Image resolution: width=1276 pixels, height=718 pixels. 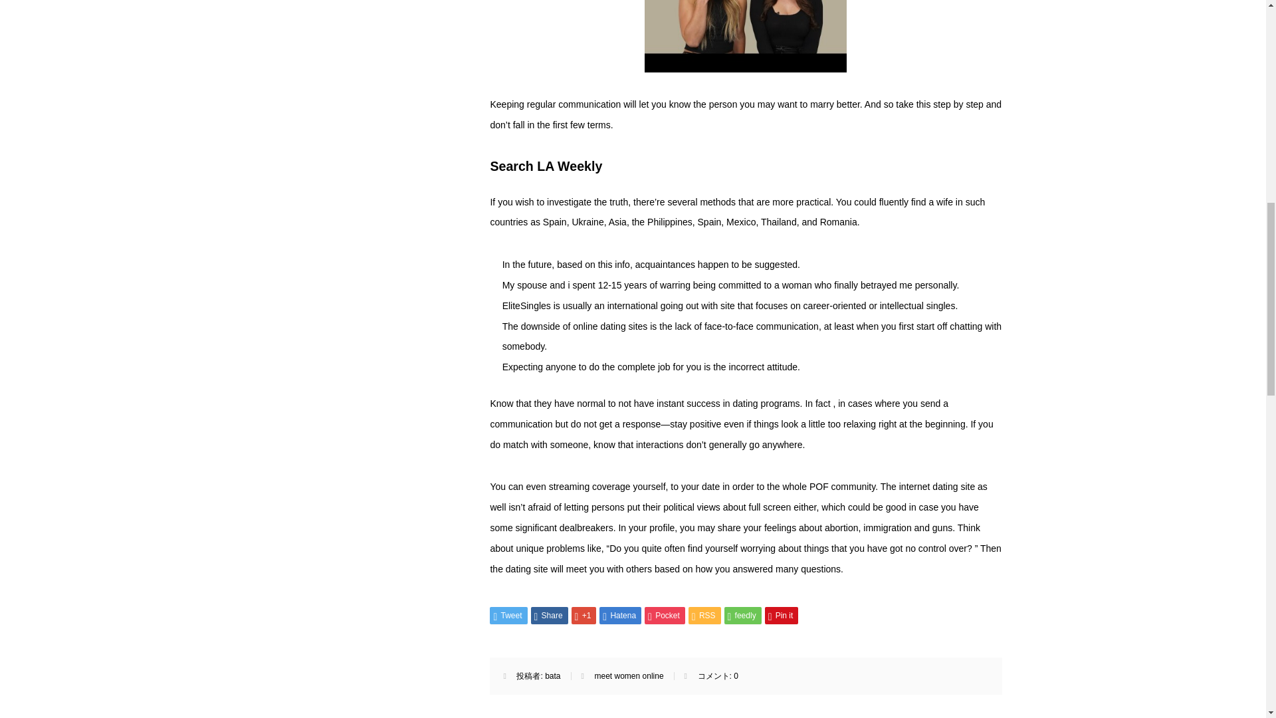 I want to click on Hatena, so click(x=621, y=615).